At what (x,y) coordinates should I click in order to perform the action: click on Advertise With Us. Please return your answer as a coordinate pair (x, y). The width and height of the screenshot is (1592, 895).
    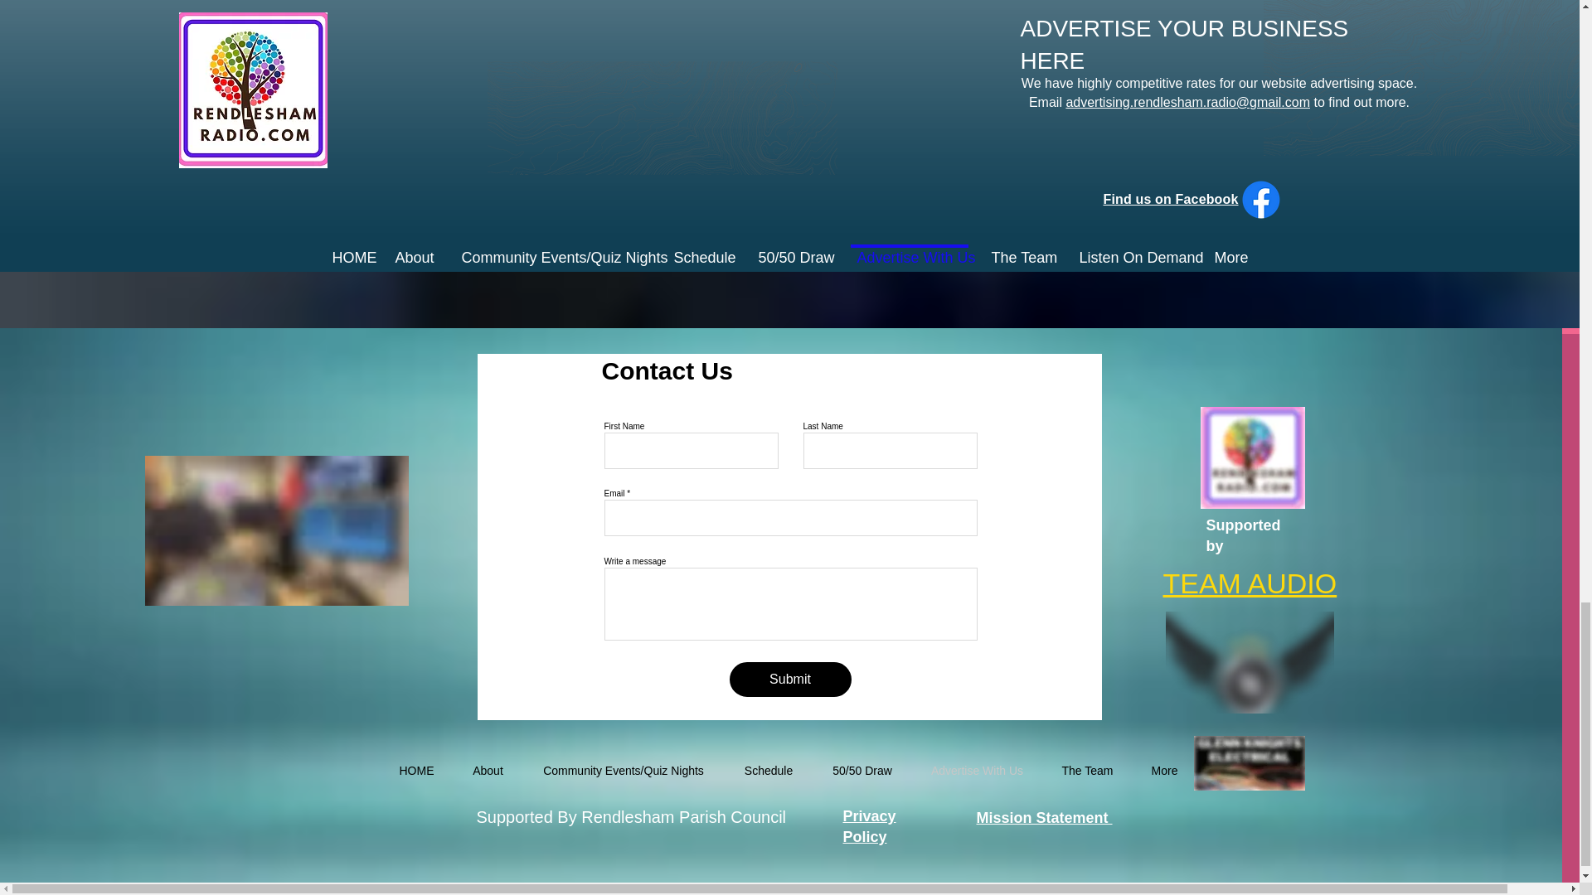
    Looking at the image, I should click on (977, 771).